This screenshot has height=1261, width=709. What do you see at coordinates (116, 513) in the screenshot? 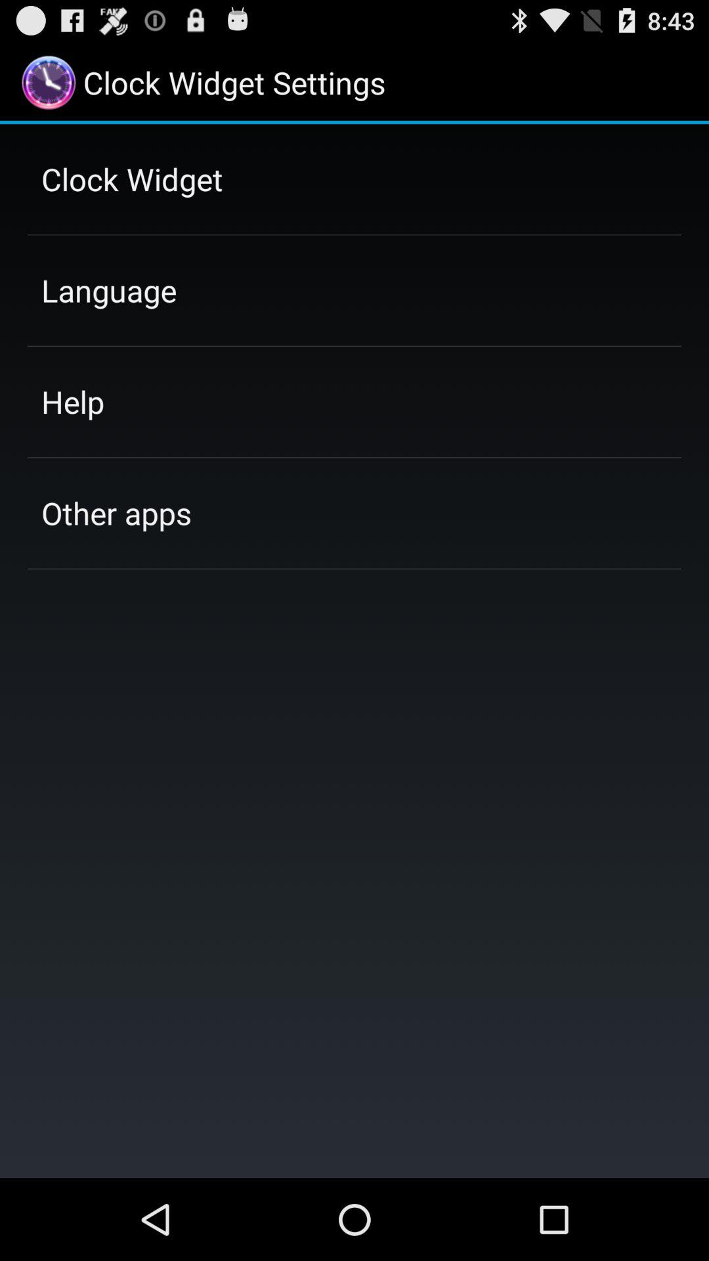
I see `press the other apps` at bounding box center [116, 513].